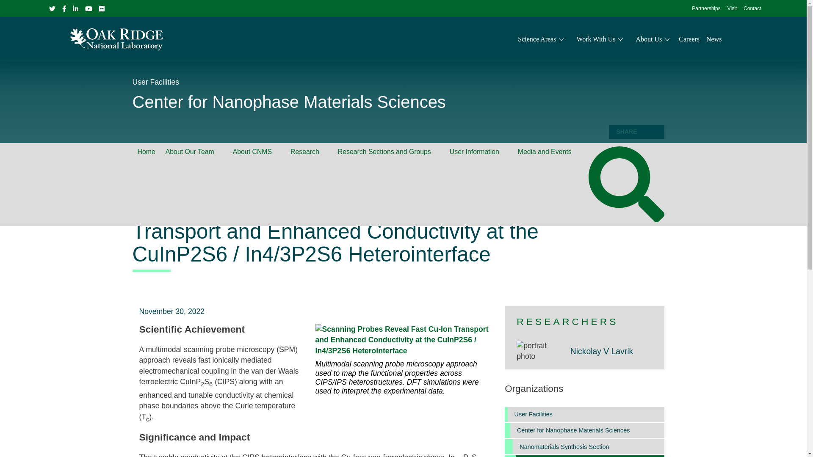  I want to click on LinkedIn, so click(75, 8).